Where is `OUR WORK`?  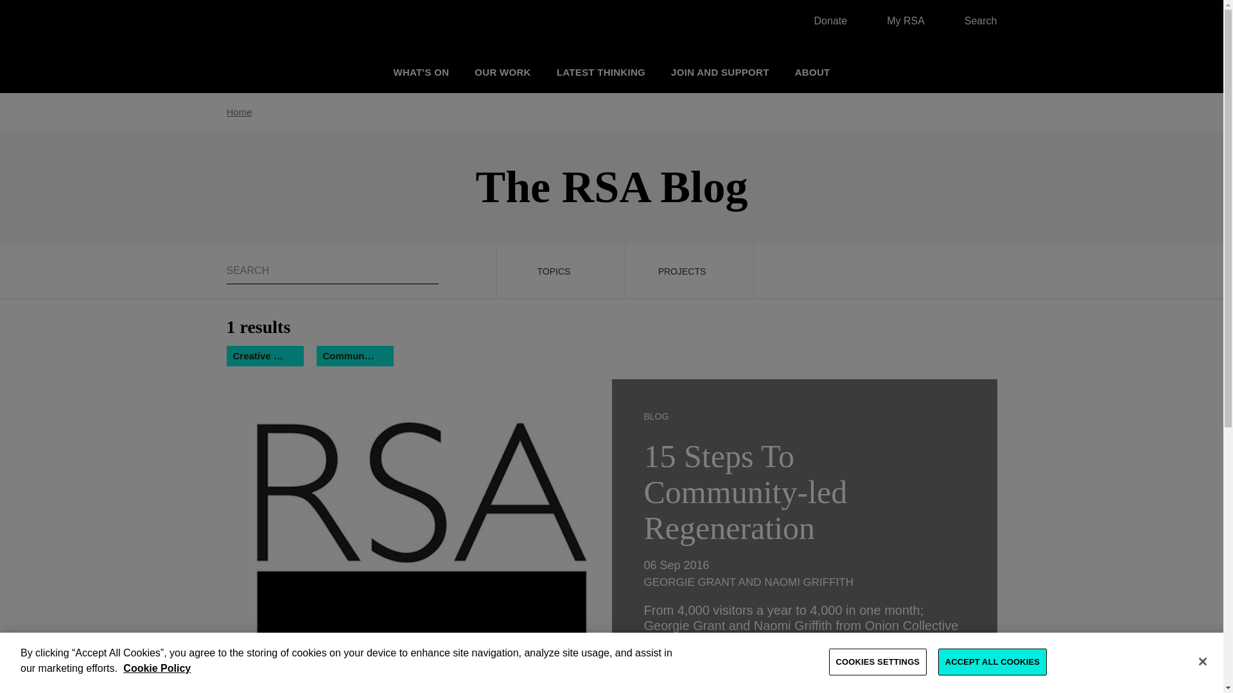
OUR WORK is located at coordinates (502, 72).